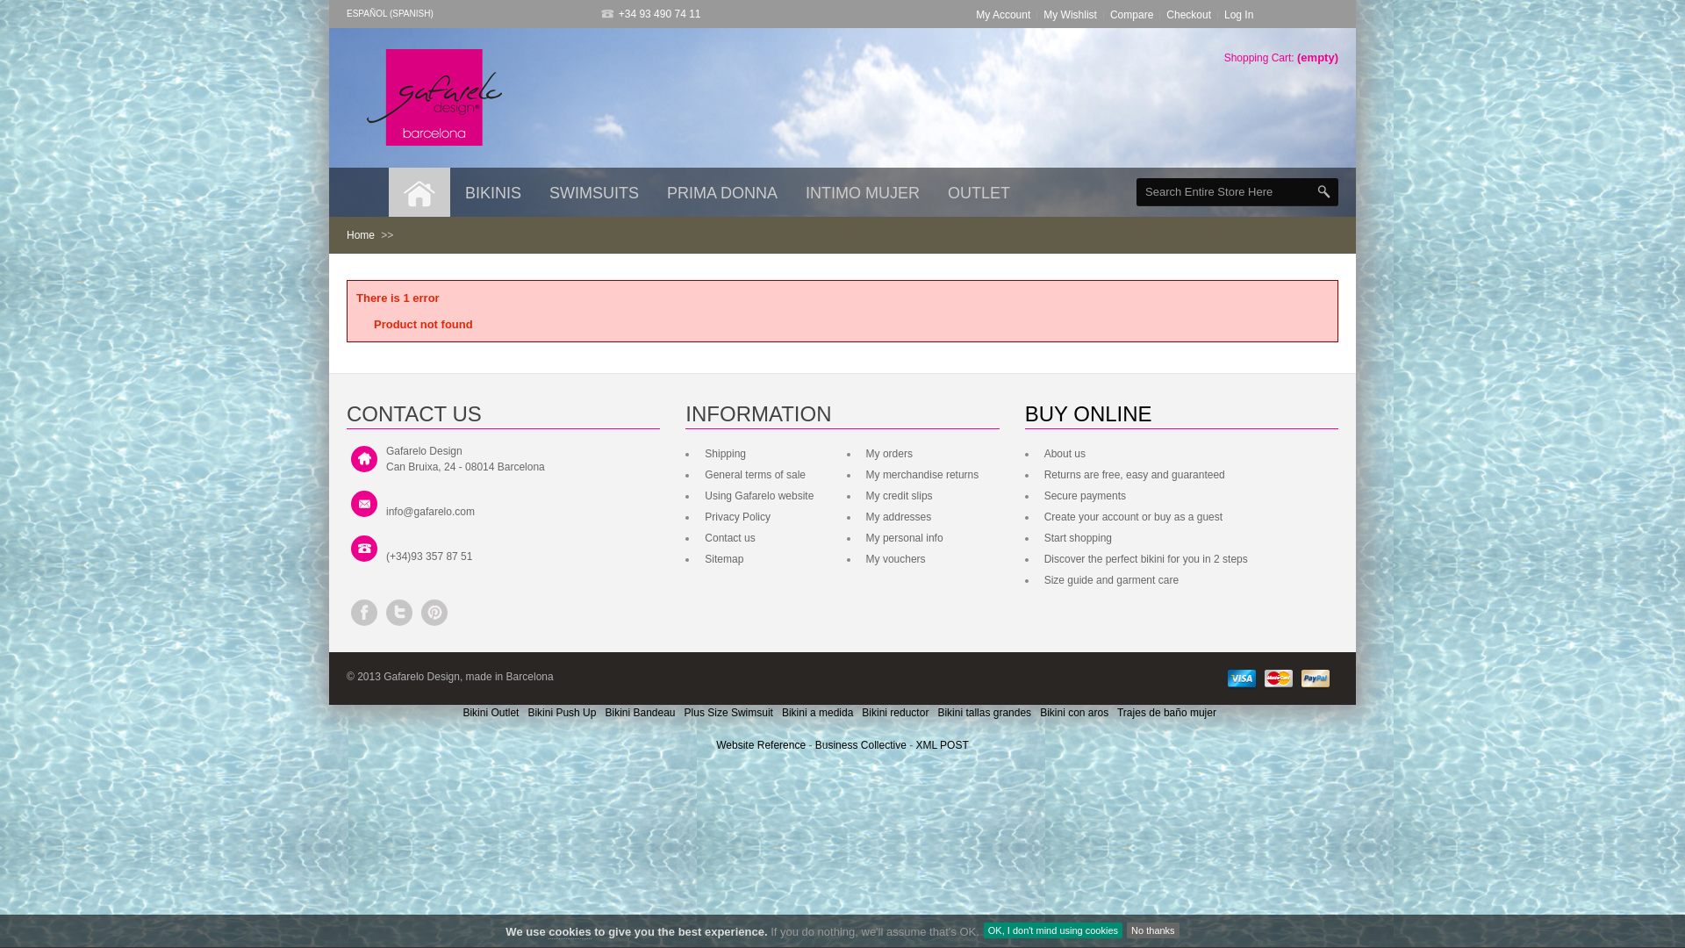 The height and width of the screenshot is (948, 1685). What do you see at coordinates (943, 745) in the screenshot?
I see `XML POST` at bounding box center [943, 745].